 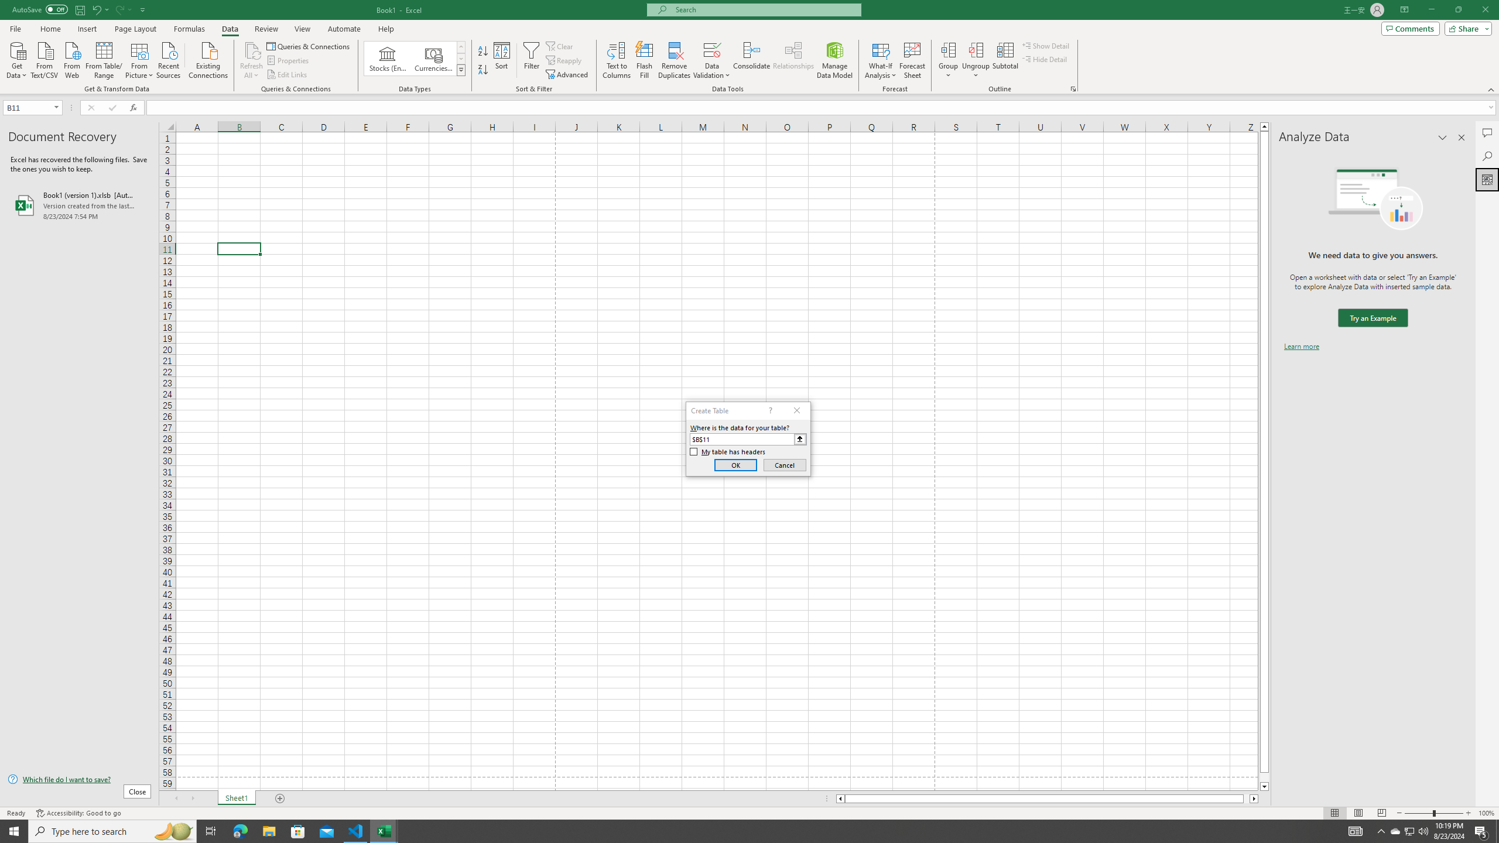 What do you see at coordinates (309, 46) in the screenshot?
I see `Queries & Connections` at bounding box center [309, 46].